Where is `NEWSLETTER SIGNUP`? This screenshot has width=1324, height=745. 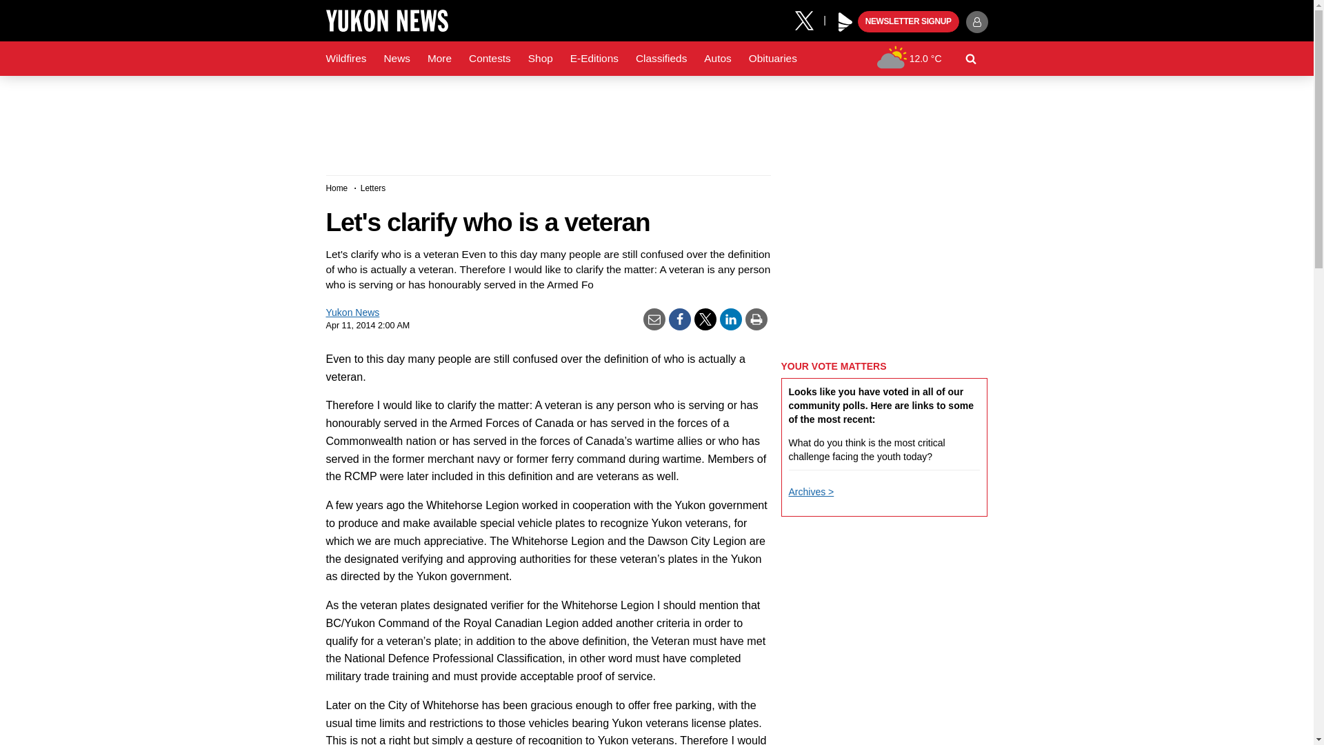
NEWSLETTER SIGNUP is located at coordinates (908, 22).